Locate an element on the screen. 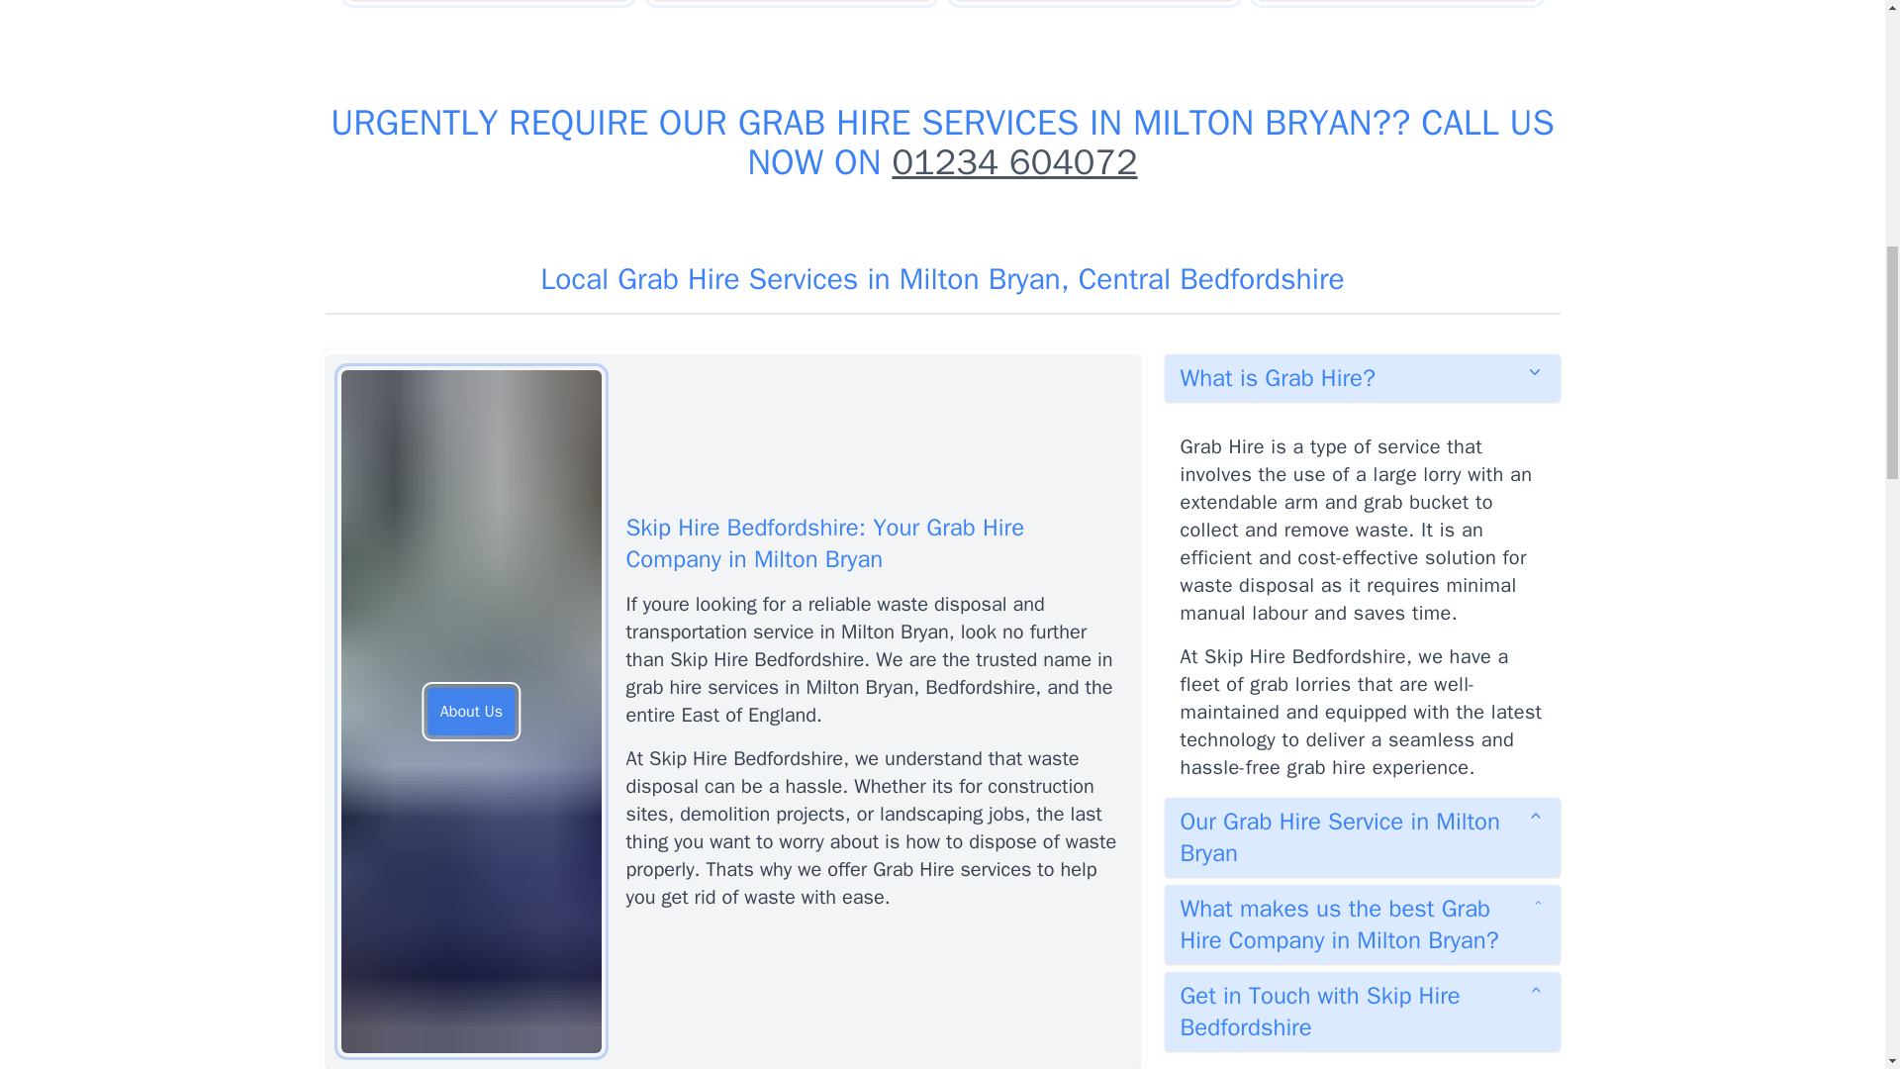 Image resolution: width=1900 pixels, height=1069 pixels. What makes us the best Grab Hire Company in Milton Bryan? is located at coordinates (1362, 924).